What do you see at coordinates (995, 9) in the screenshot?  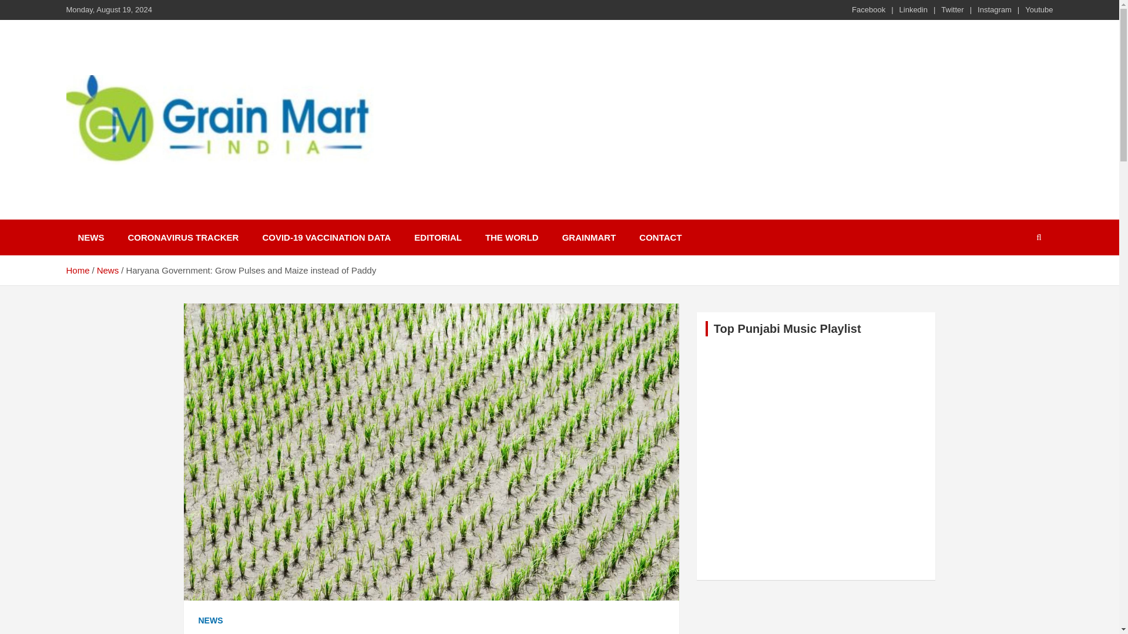 I see `Instagram` at bounding box center [995, 9].